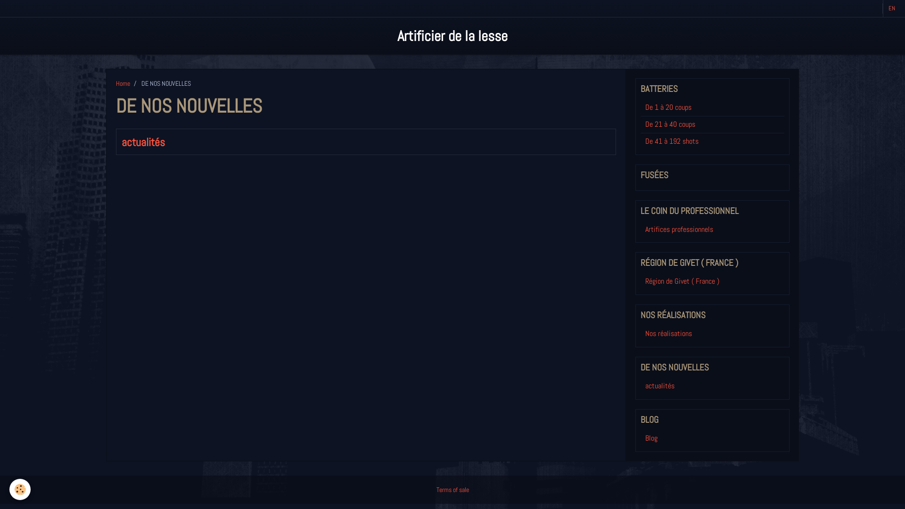 The width and height of the screenshot is (905, 509). Describe the element at coordinates (452, 36) in the screenshot. I see `Artificier de la lesse` at that location.